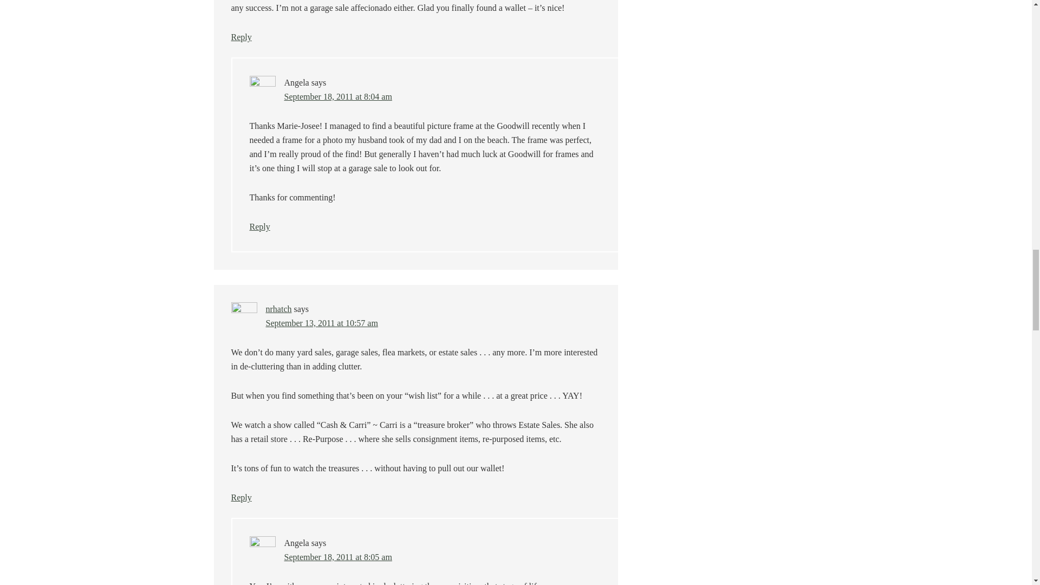 Image resolution: width=1040 pixels, height=585 pixels. Describe the element at coordinates (338, 96) in the screenshot. I see `September 18, 2011 at 8:04 am` at that location.